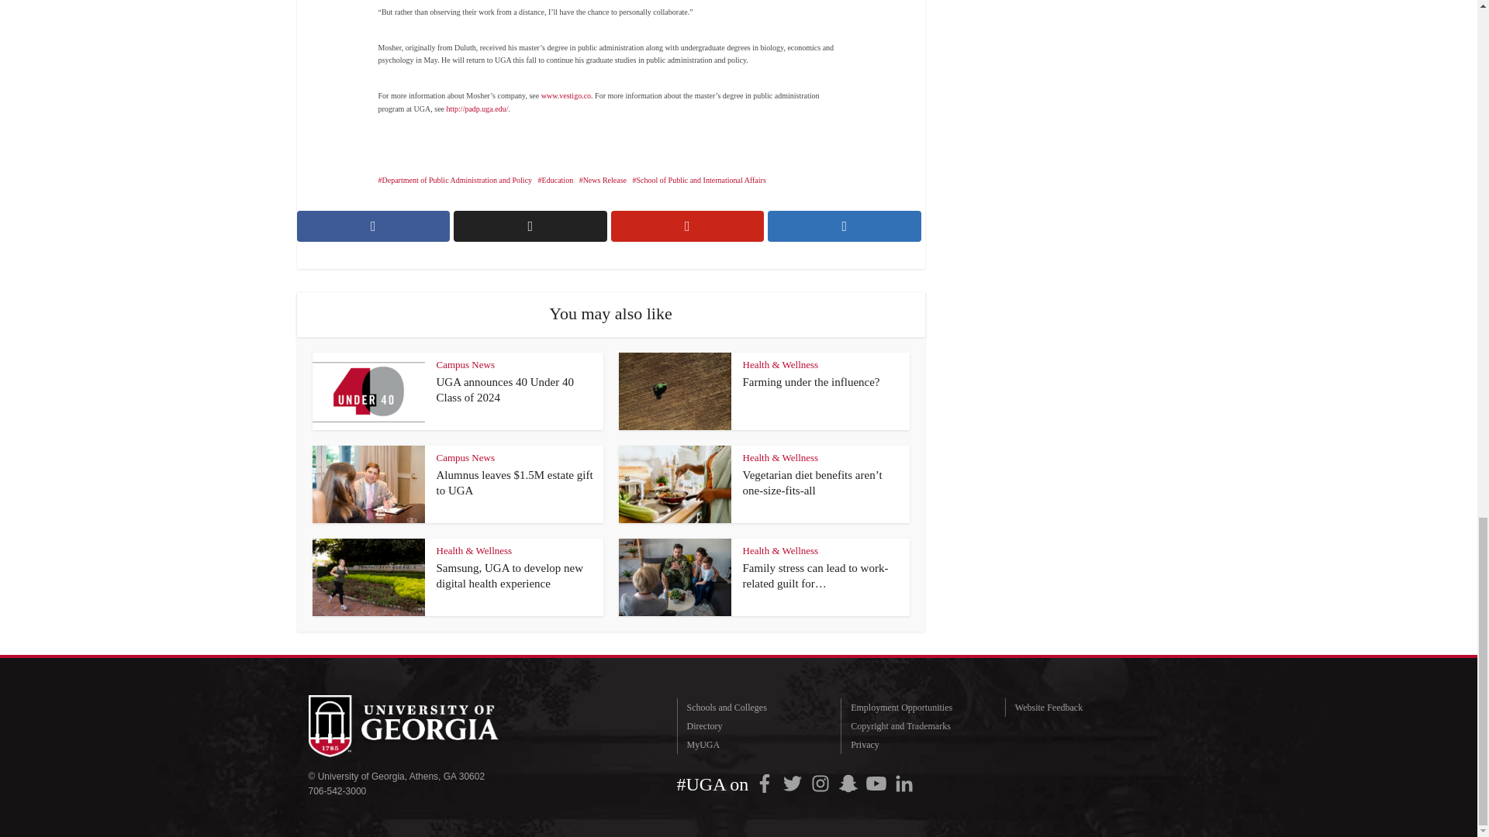  I want to click on YouTube, so click(876, 783).